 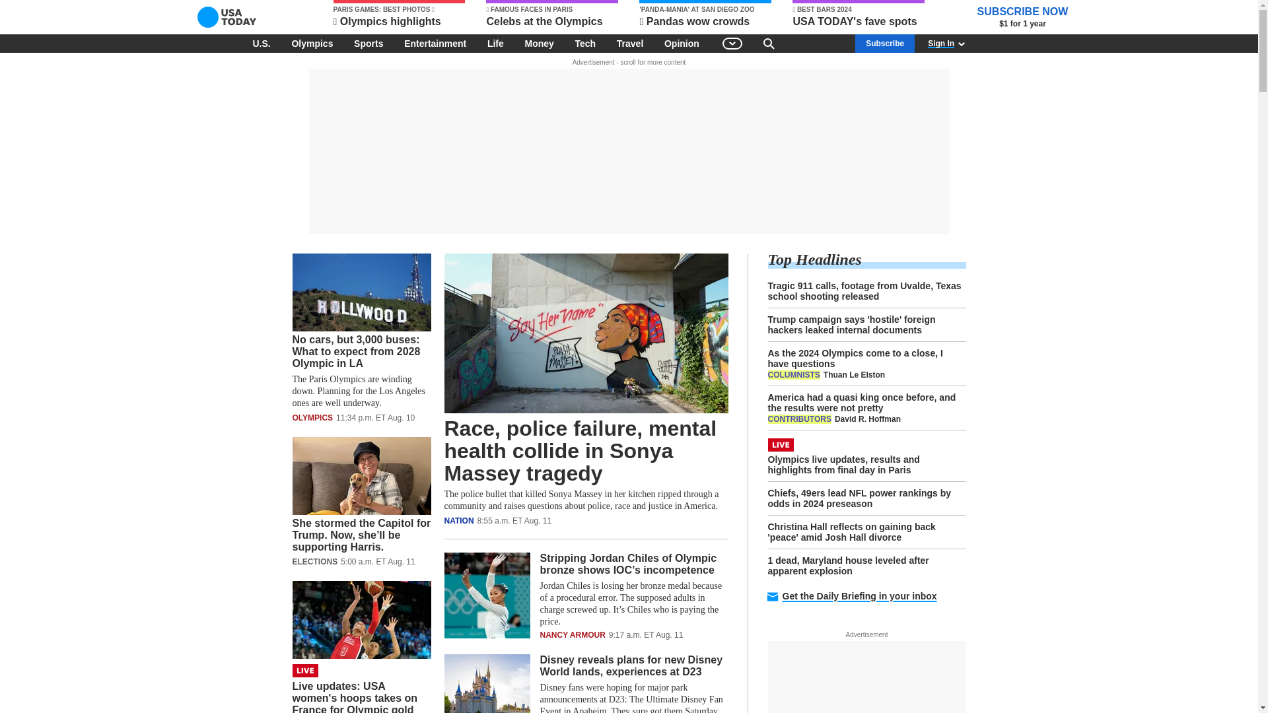 I want to click on Life, so click(x=495, y=43).